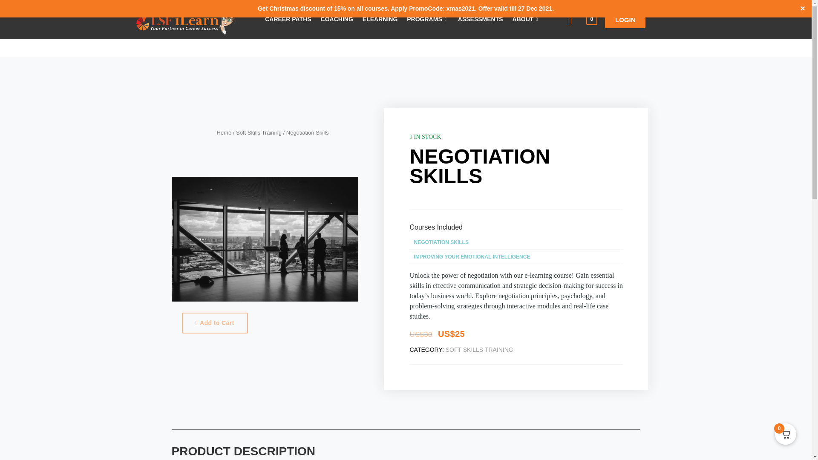 This screenshot has height=460, width=818. Describe the element at coordinates (288, 15) in the screenshot. I see `CAREER PATHS` at that location.